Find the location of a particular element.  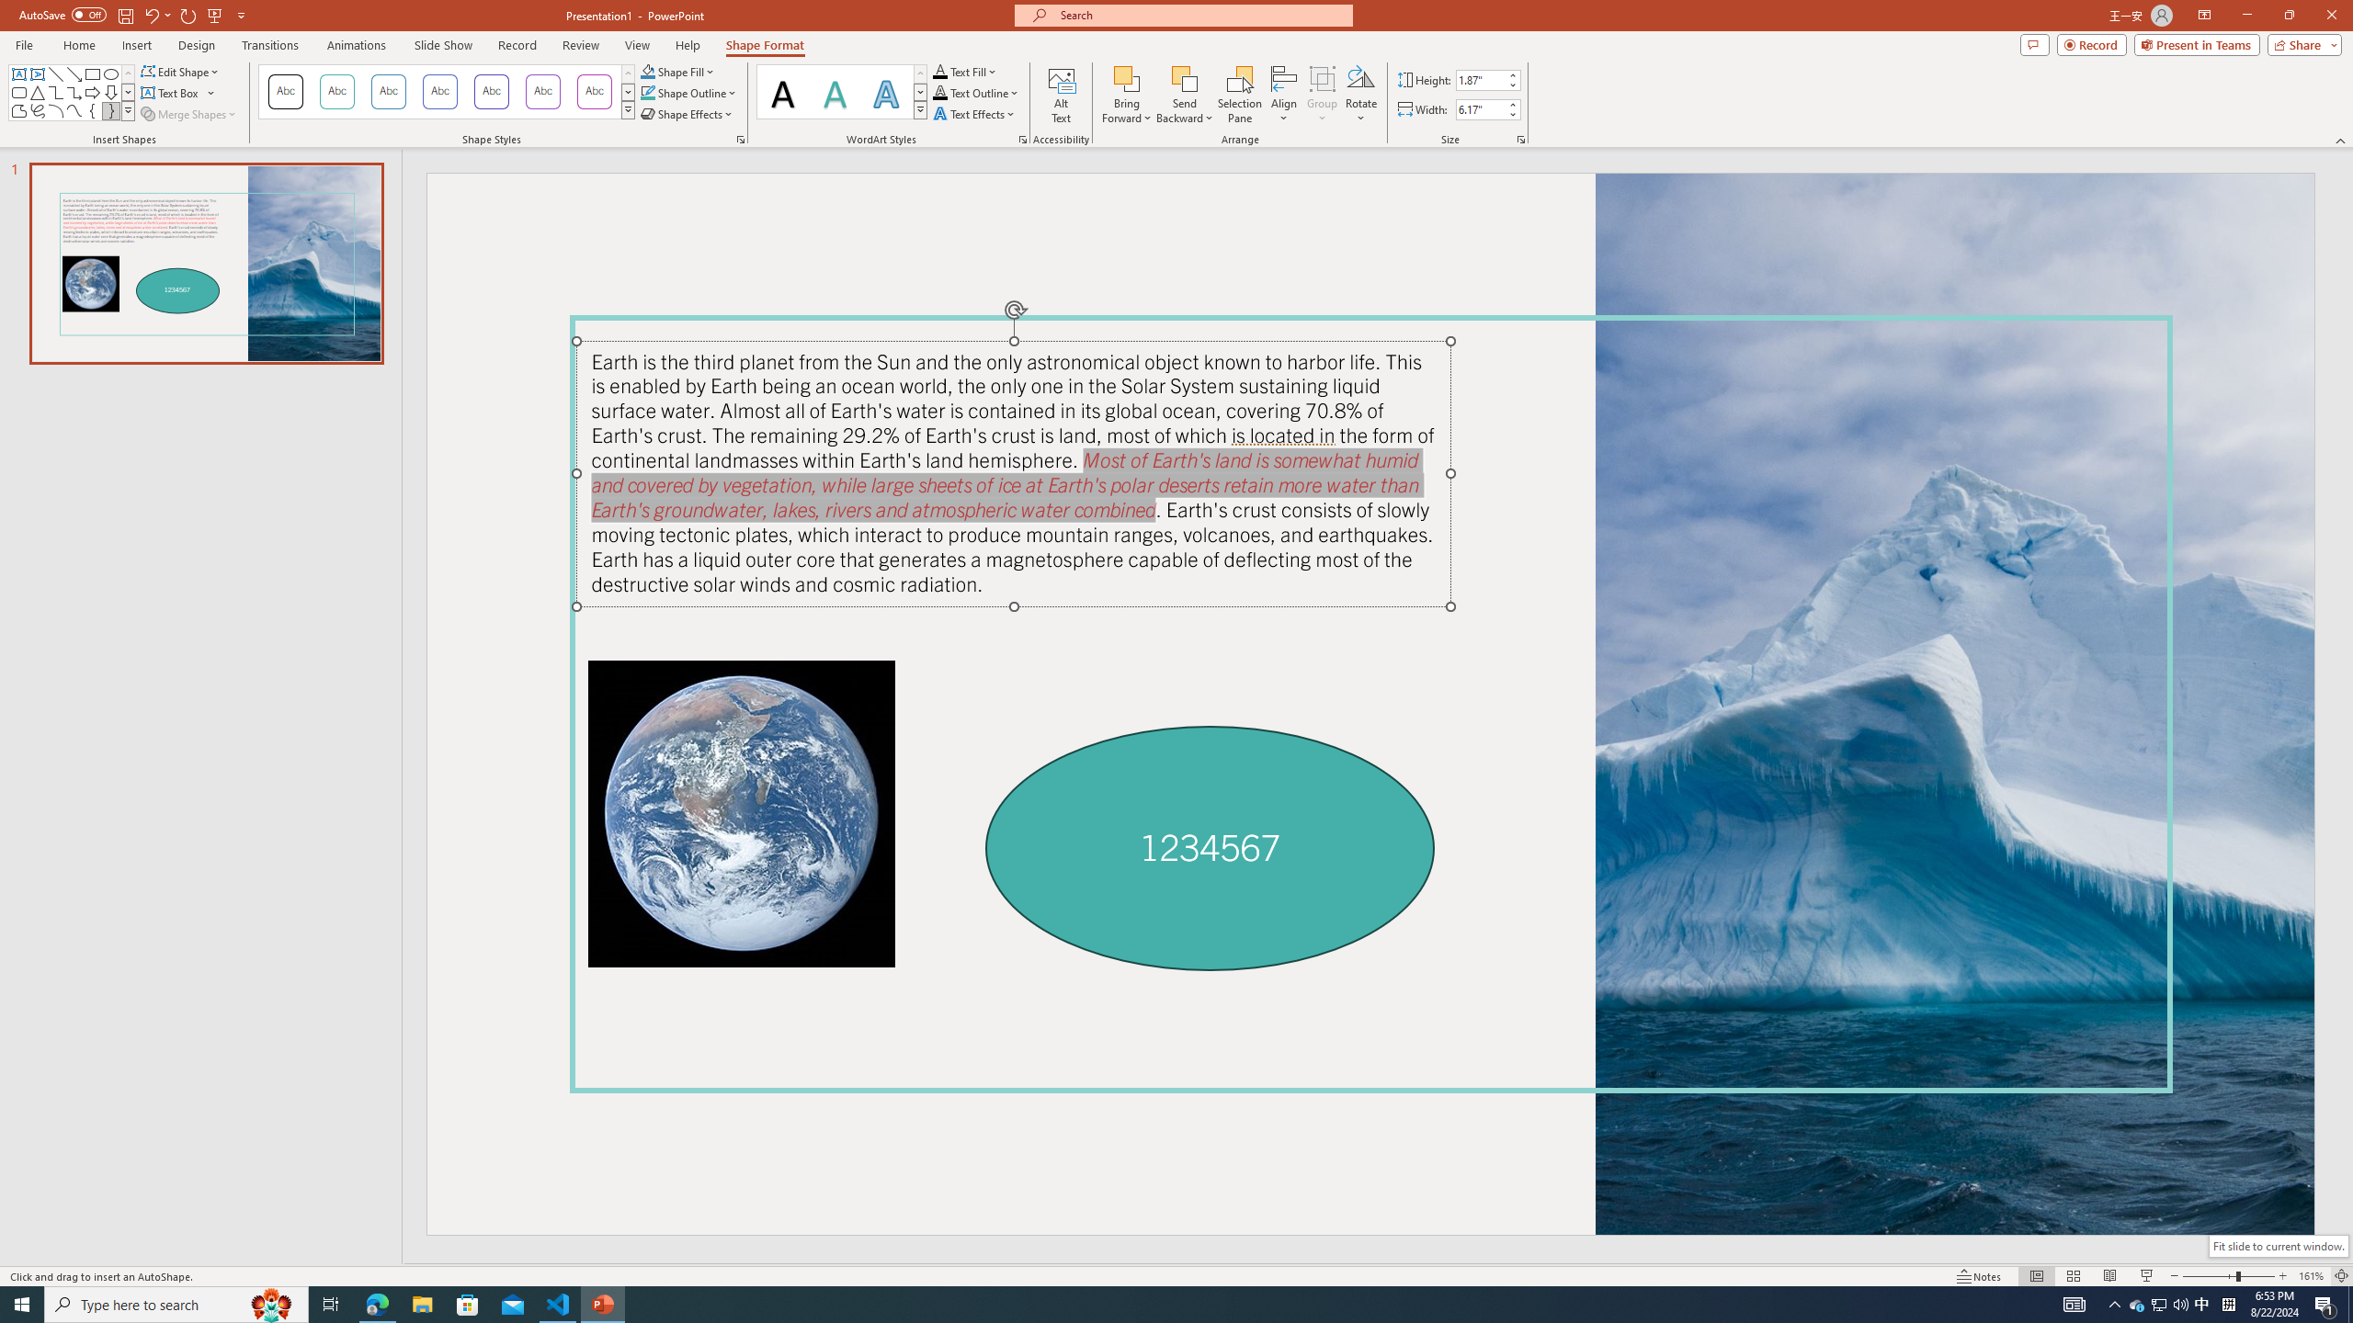

Shapes is located at coordinates (128, 110).